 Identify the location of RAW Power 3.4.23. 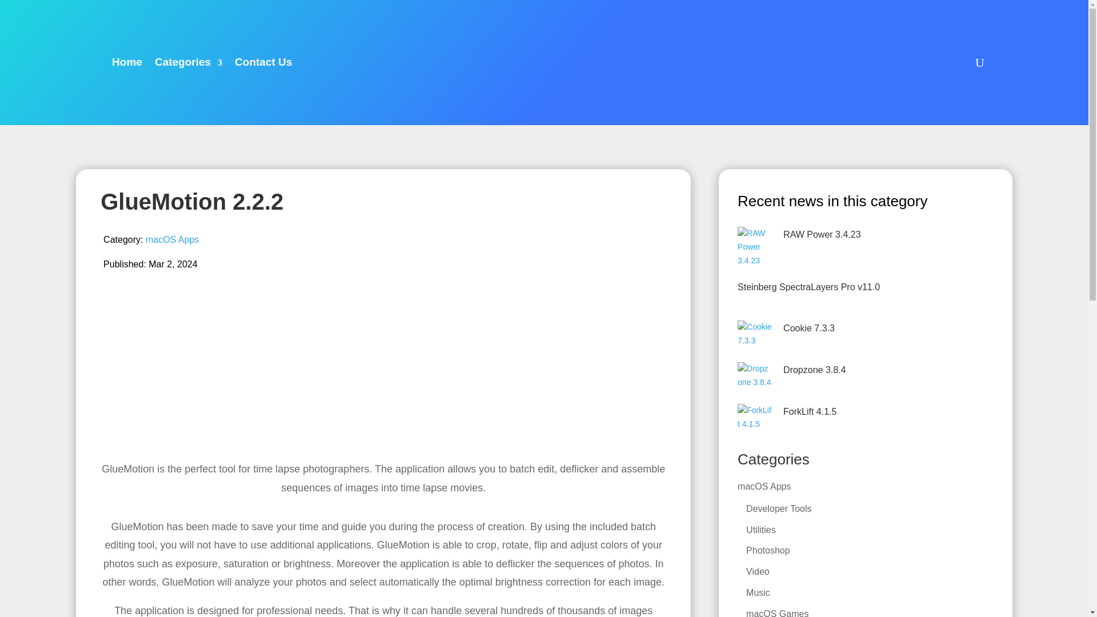
(822, 234).